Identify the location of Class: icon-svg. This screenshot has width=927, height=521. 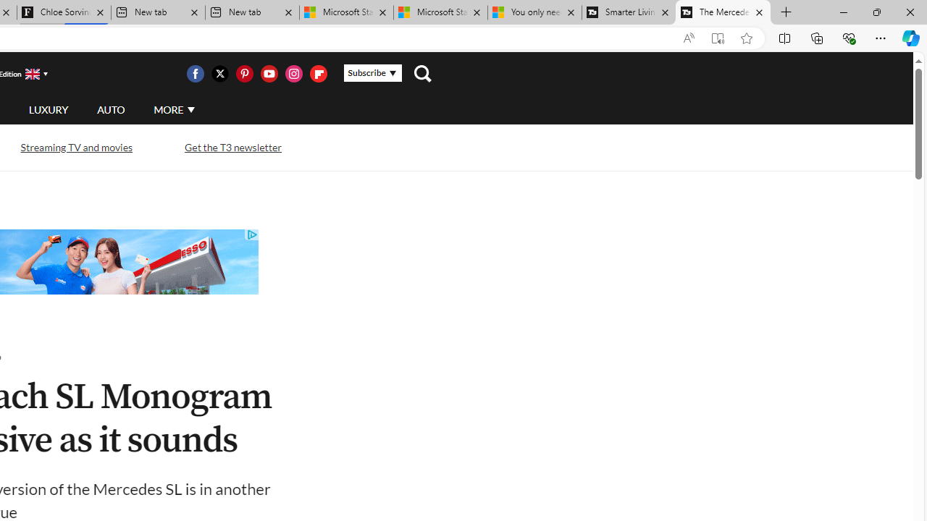
(318, 74).